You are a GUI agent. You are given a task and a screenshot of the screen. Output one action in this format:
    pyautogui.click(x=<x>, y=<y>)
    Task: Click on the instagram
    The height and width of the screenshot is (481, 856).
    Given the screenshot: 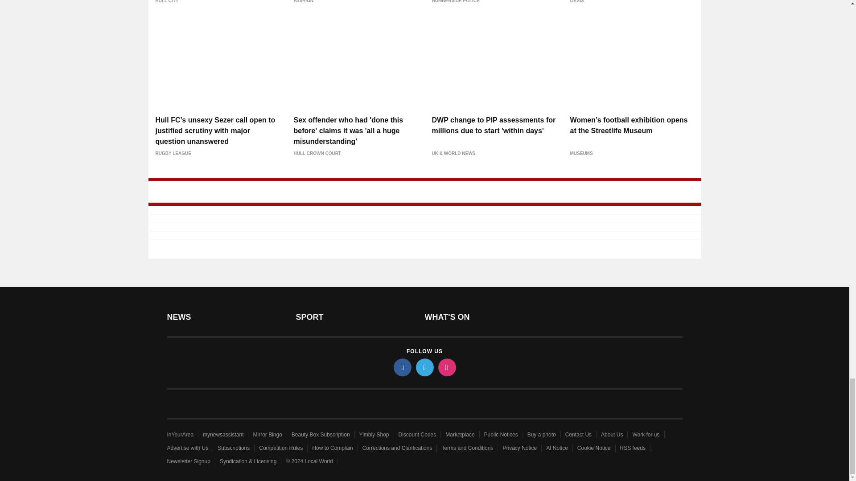 What is the action you would take?
    pyautogui.click(x=446, y=367)
    